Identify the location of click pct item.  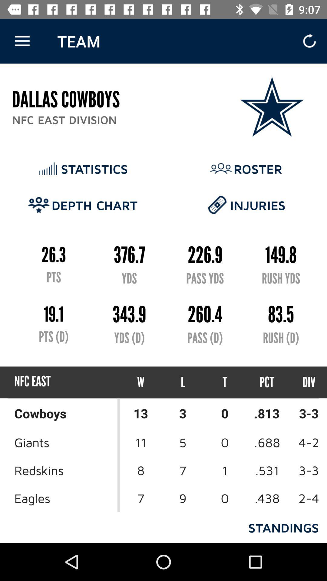
(267, 382).